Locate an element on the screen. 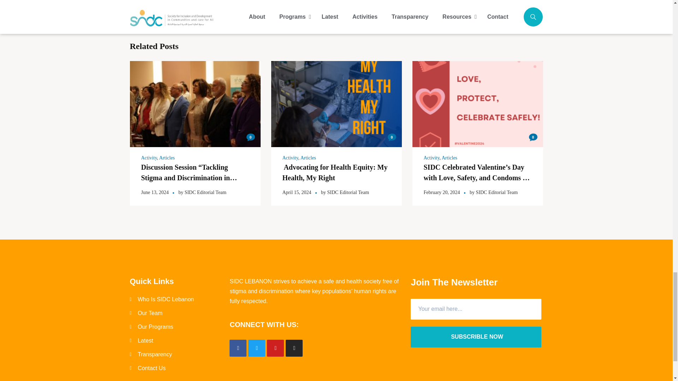 The width and height of the screenshot is (678, 381). Post Comment is located at coordinates (222, 3).